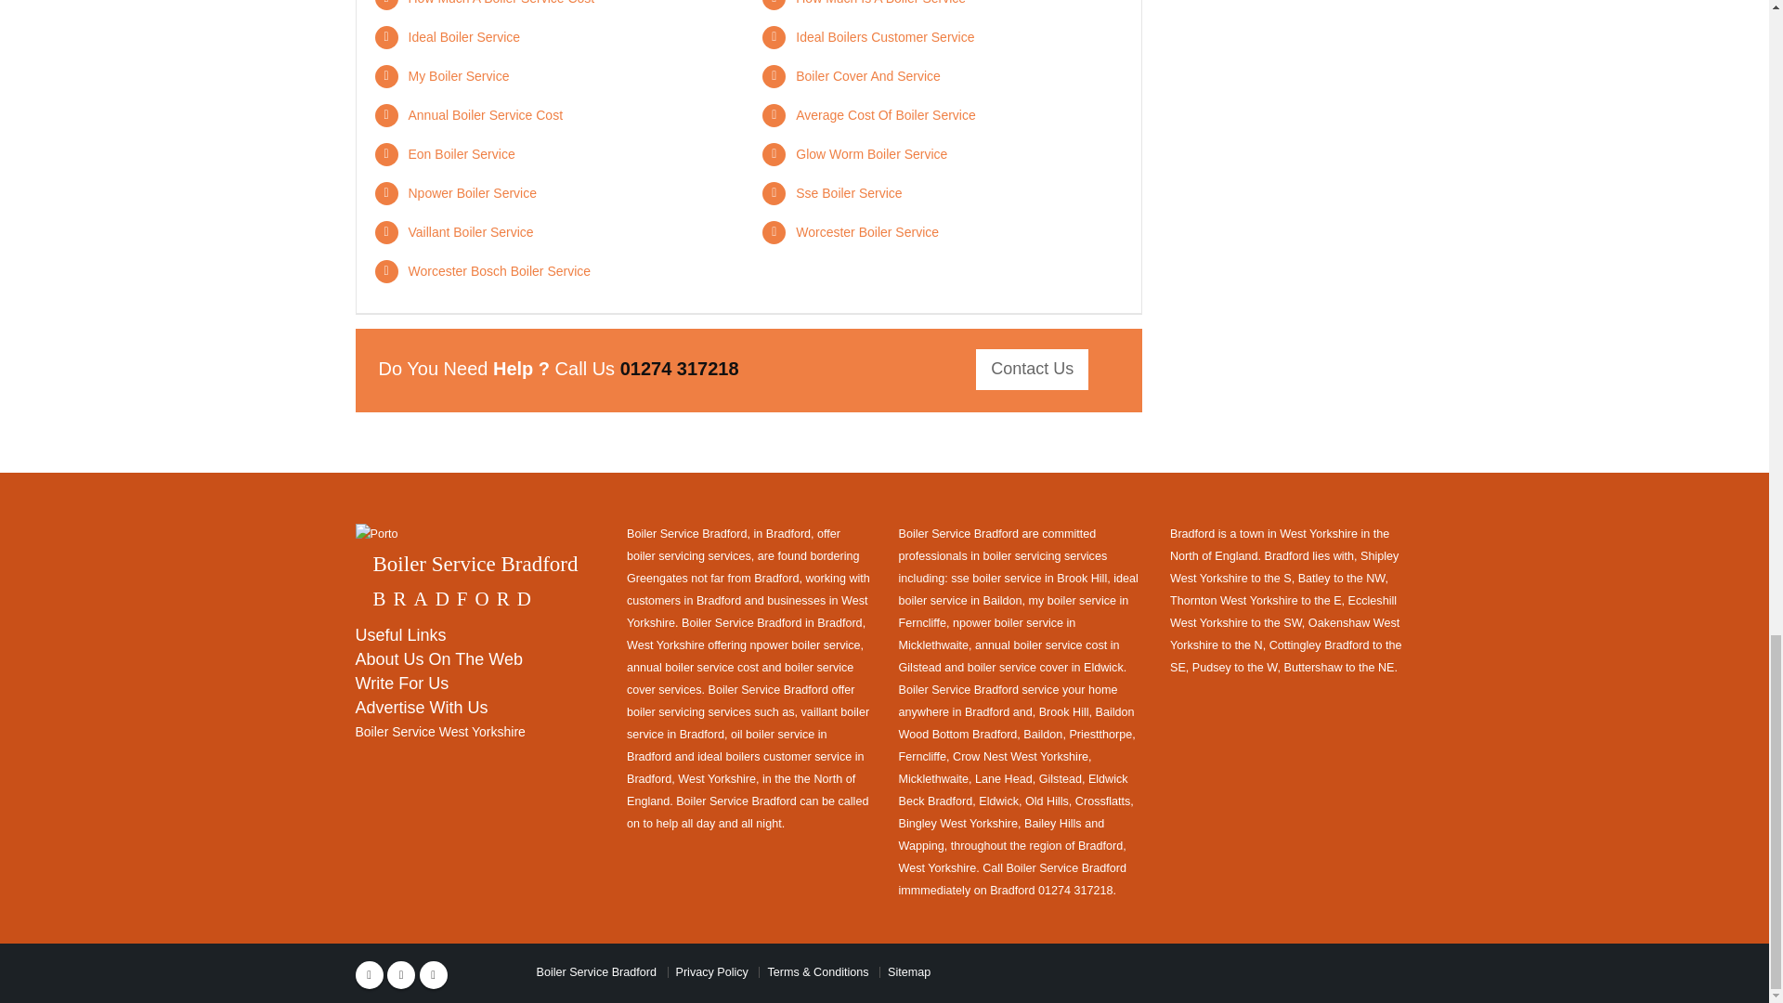 Image resolution: width=1783 pixels, height=1003 pixels. What do you see at coordinates (433, 974) in the screenshot?
I see `Linkedin` at bounding box center [433, 974].